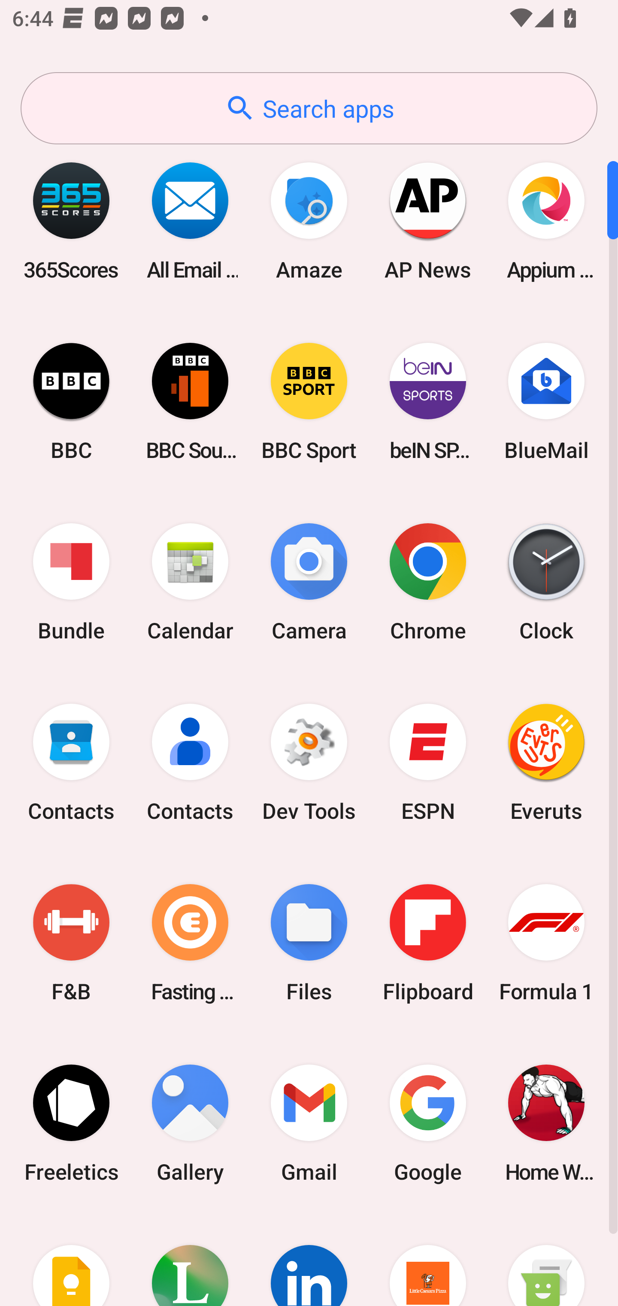 This screenshot has width=618, height=1306. What do you see at coordinates (546, 763) in the screenshot?
I see `Everuts` at bounding box center [546, 763].